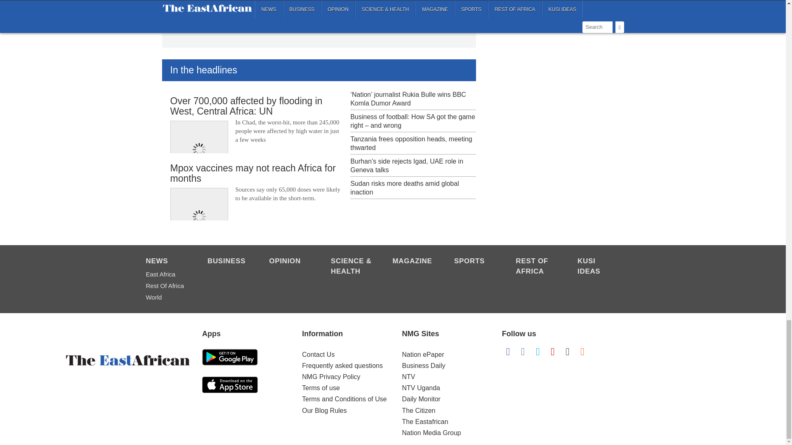 The width and height of the screenshot is (792, 445). I want to click on Rest of Africa, so click(537, 267).